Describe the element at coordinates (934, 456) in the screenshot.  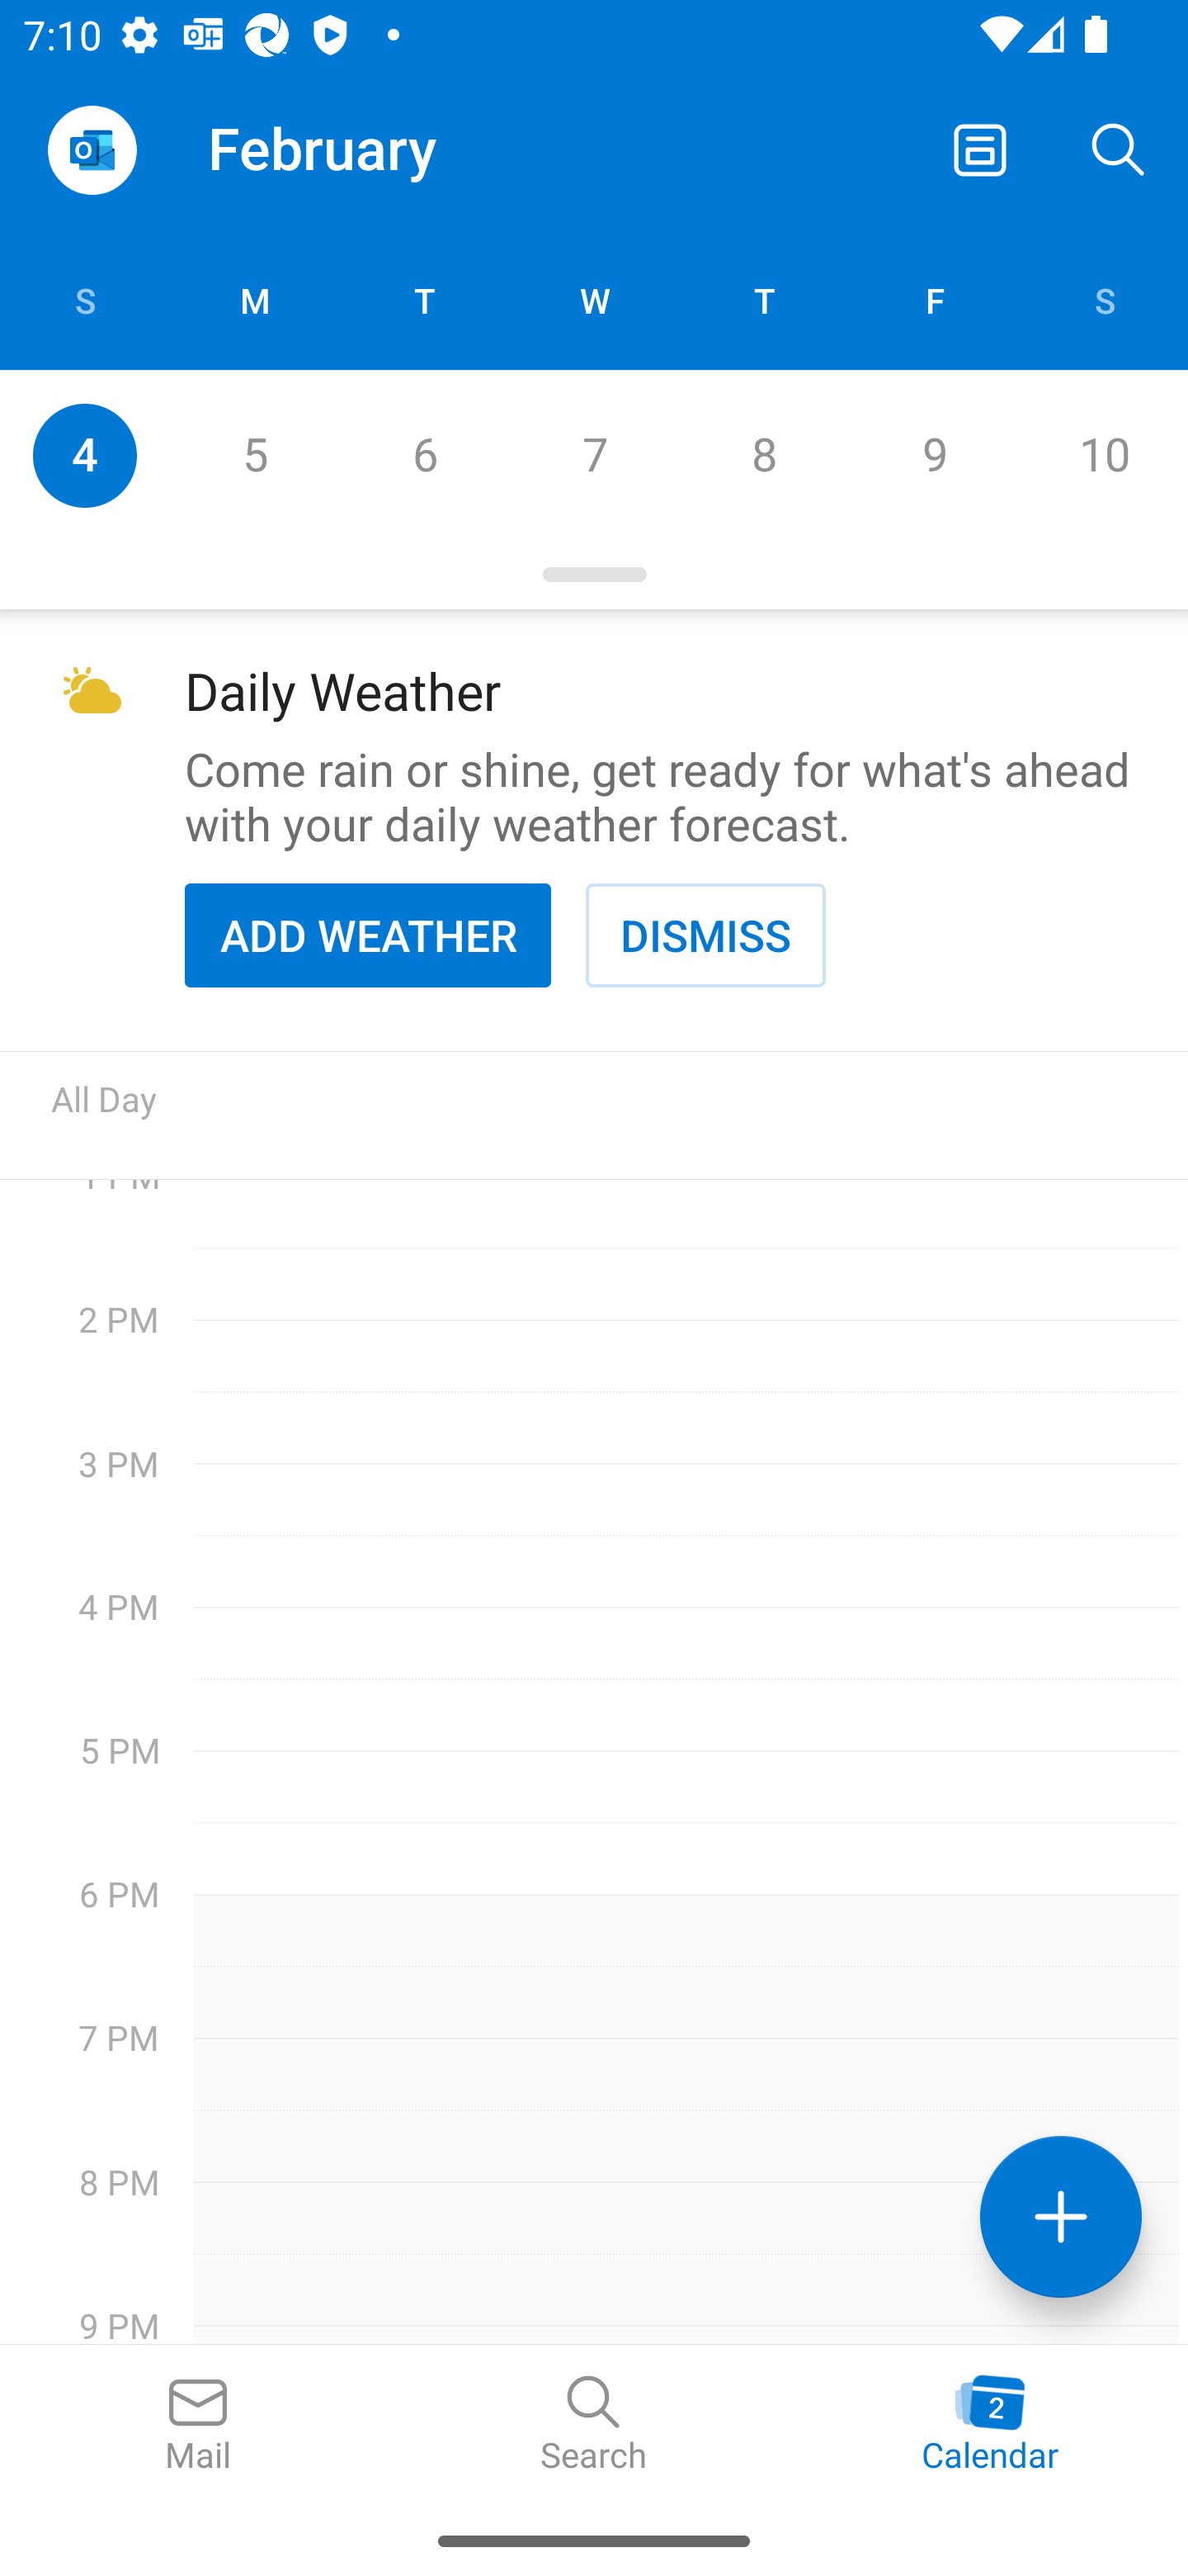
I see `9 Friday, February 9` at that location.